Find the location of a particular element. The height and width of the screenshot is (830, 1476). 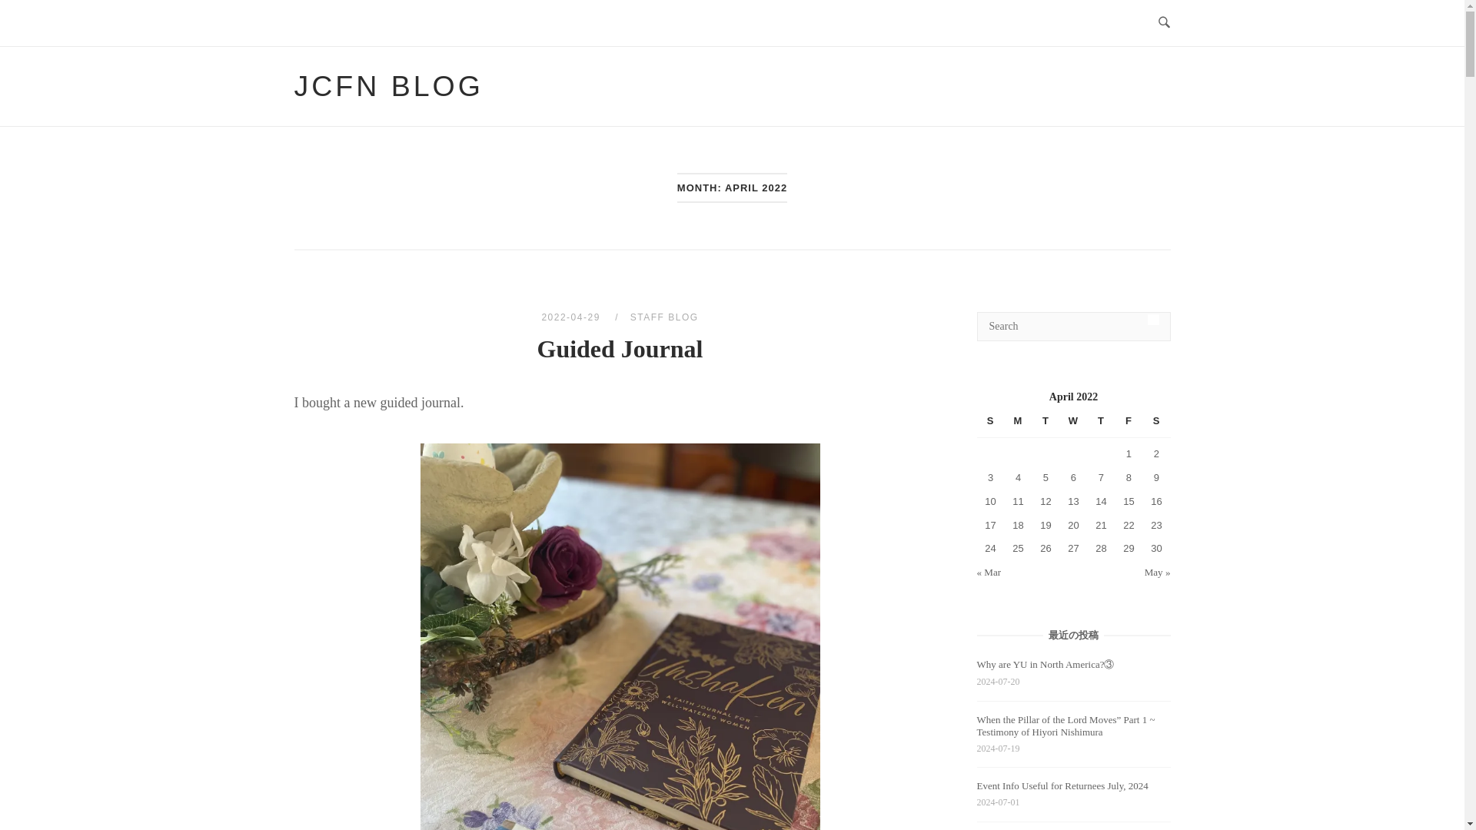

Tuesday is located at coordinates (1045, 424).